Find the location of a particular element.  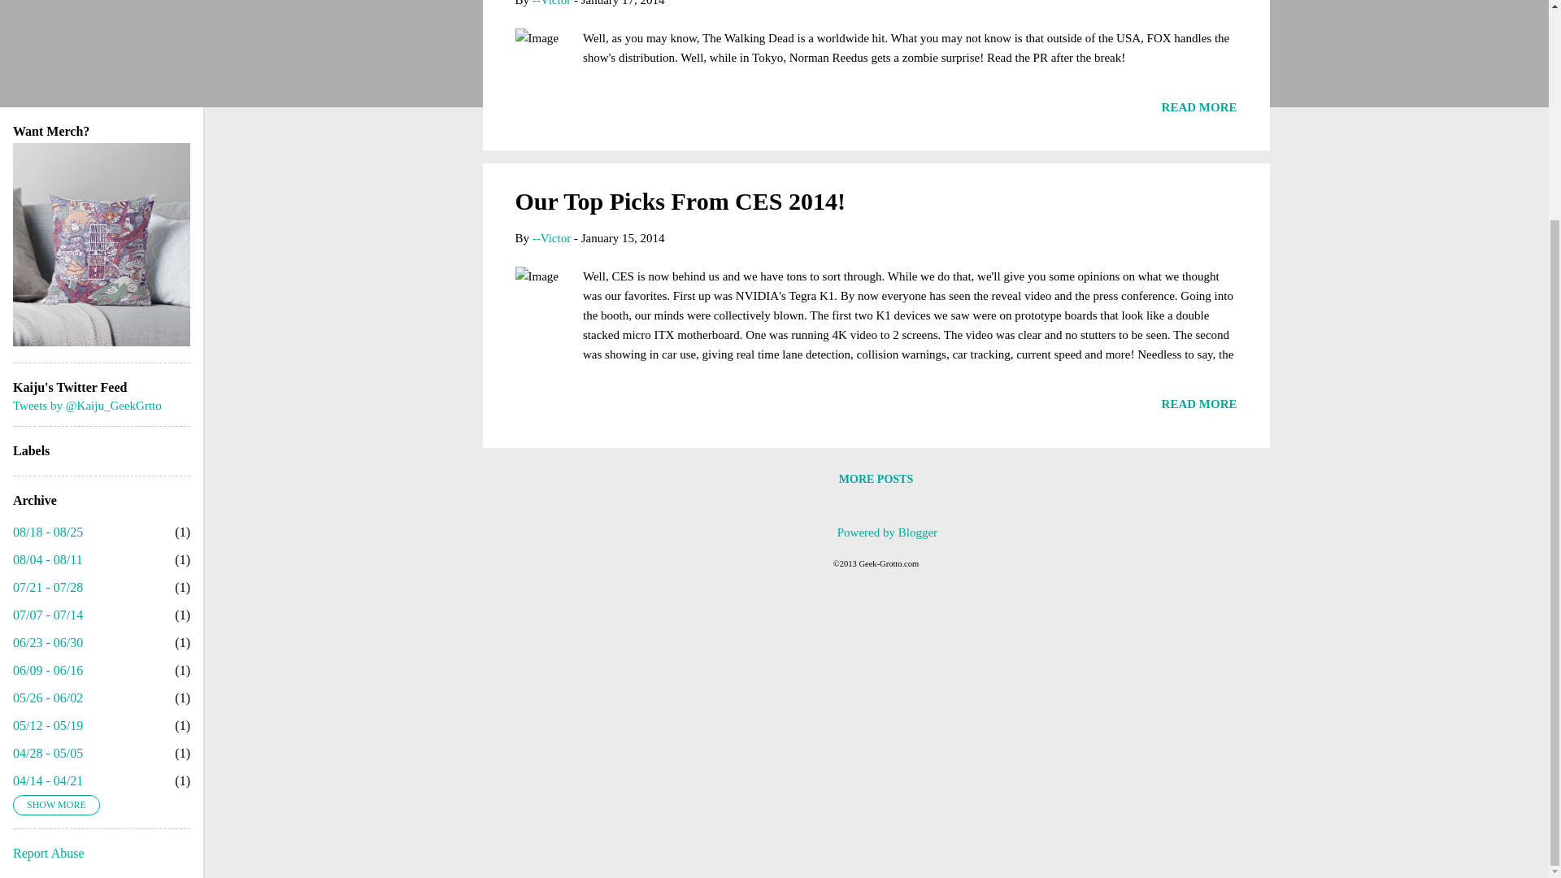

permanent link is located at coordinates (623, 3).